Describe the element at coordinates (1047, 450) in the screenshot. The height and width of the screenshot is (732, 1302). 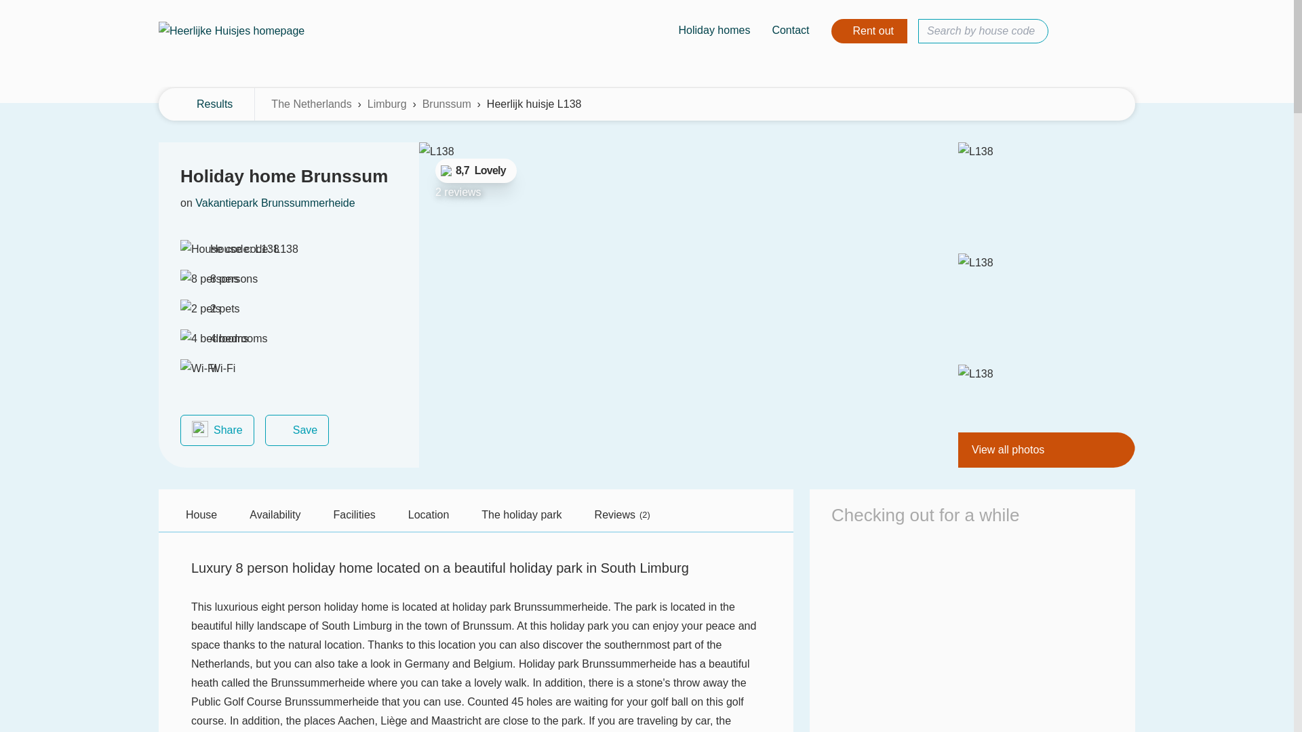
I see `View all photos` at that location.